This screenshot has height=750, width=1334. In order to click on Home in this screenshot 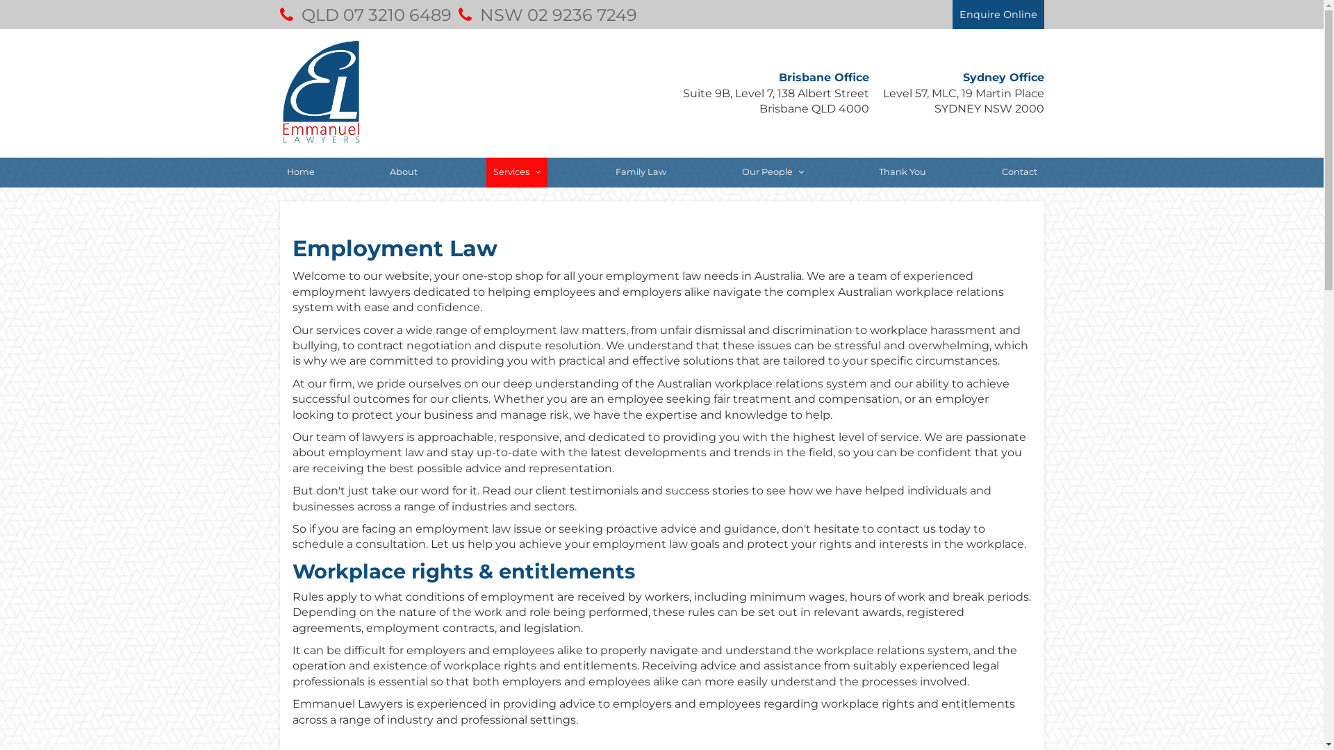, I will do `click(300, 172)`.